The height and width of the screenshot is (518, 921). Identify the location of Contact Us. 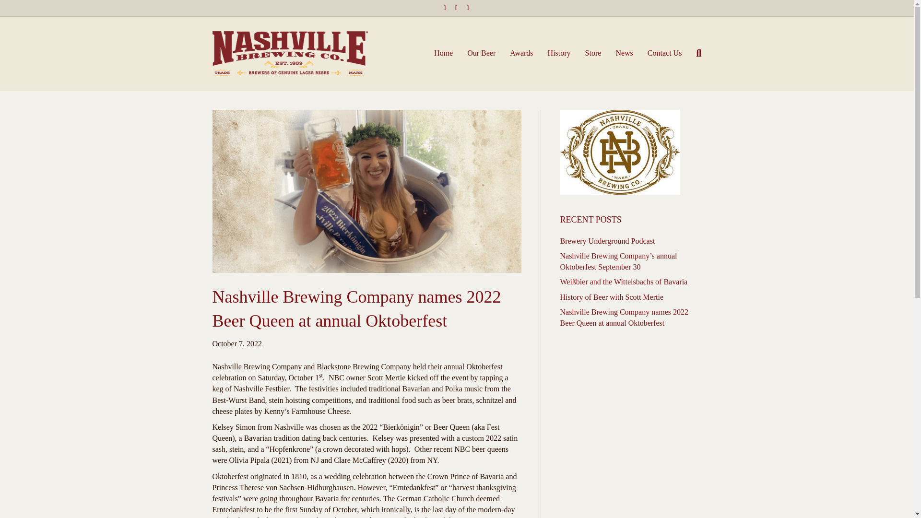
(664, 53).